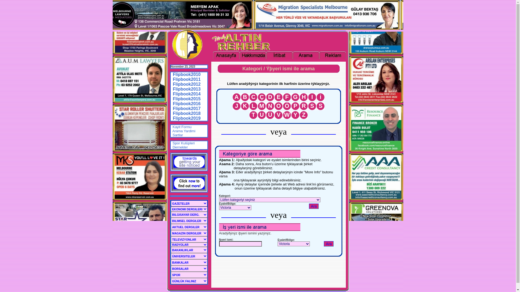  Describe the element at coordinates (187, 99) in the screenshot. I see `Flipbook2015` at that location.